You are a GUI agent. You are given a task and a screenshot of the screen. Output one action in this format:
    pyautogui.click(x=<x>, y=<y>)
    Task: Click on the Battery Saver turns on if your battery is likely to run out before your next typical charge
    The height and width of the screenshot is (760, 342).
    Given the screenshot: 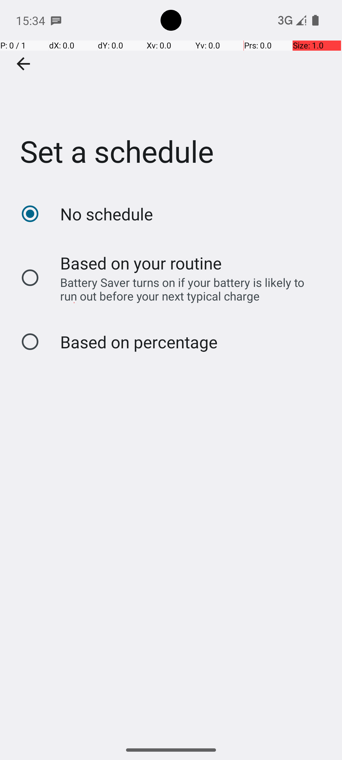 What is the action you would take?
    pyautogui.click(x=188, y=289)
    